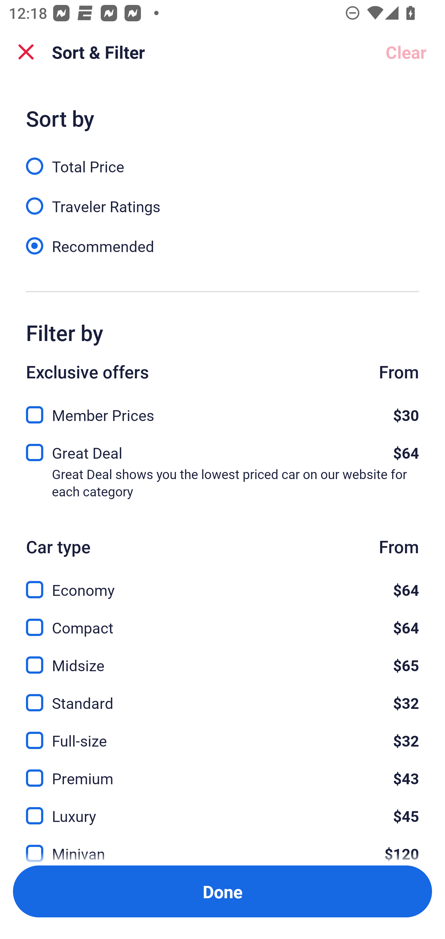 Image resolution: width=445 pixels, height=939 pixels. Describe the element at coordinates (222, 658) in the screenshot. I see `Midsize, $65 Midsize $65` at that location.